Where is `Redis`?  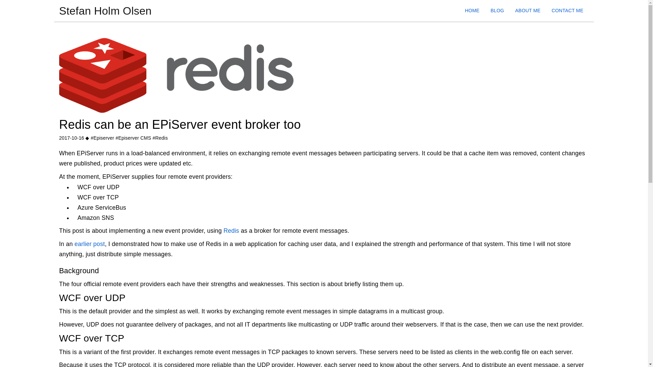 Redis is located at coordinates (231, 230).